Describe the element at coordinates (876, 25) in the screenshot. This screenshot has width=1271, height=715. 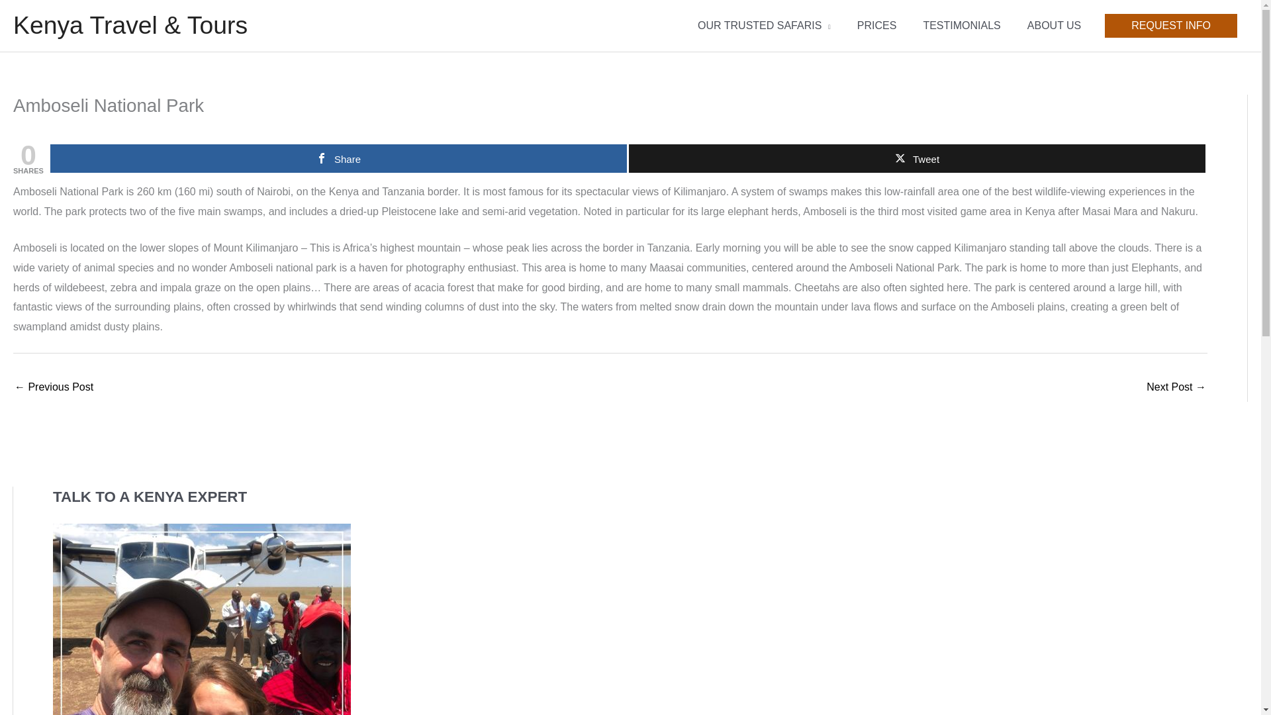
I see `PRICES` at that location.